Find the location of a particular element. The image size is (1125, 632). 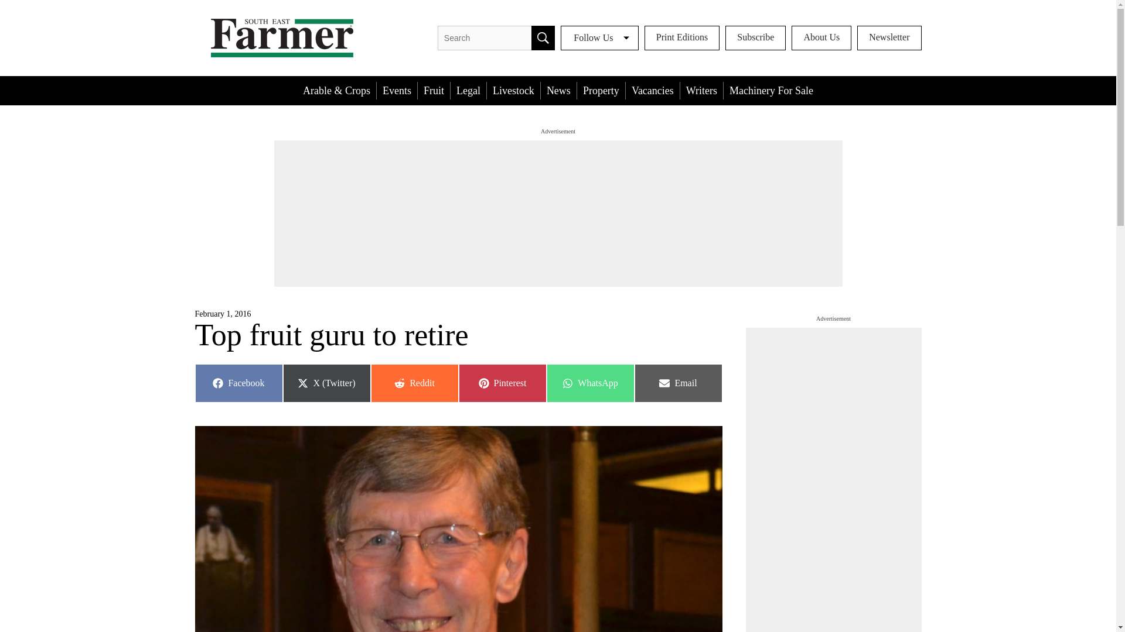

News is located at coordinates (238, 383).